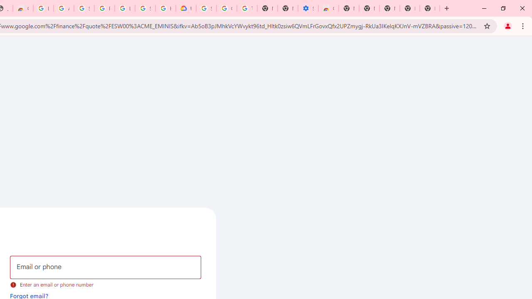 The height and width of the screenshot is (299, 532). Describe the element at coordinates (227, 8) in the screenshot. I see `Google Account Help` at that location.